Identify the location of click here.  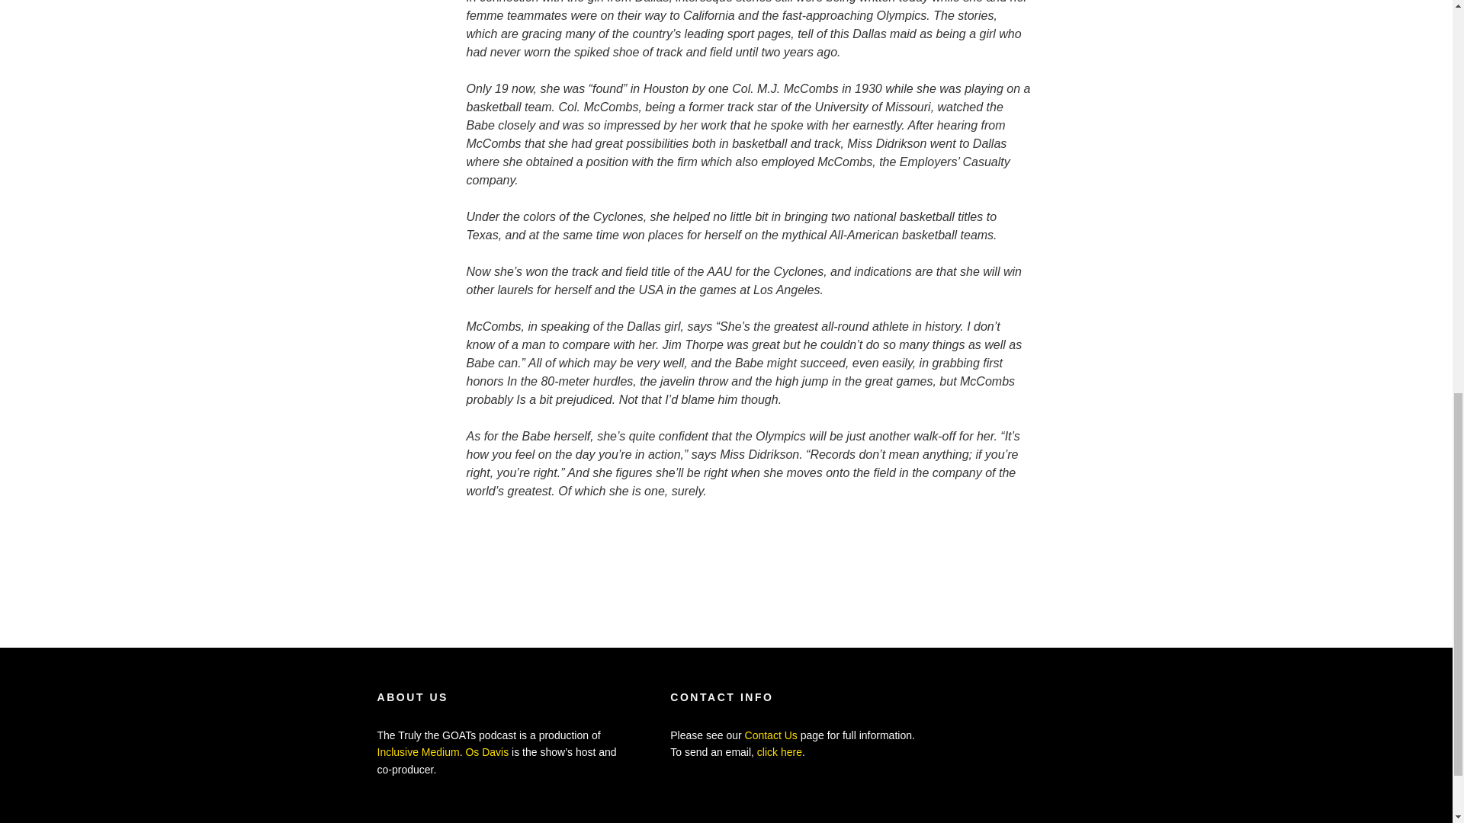
(779, 751).